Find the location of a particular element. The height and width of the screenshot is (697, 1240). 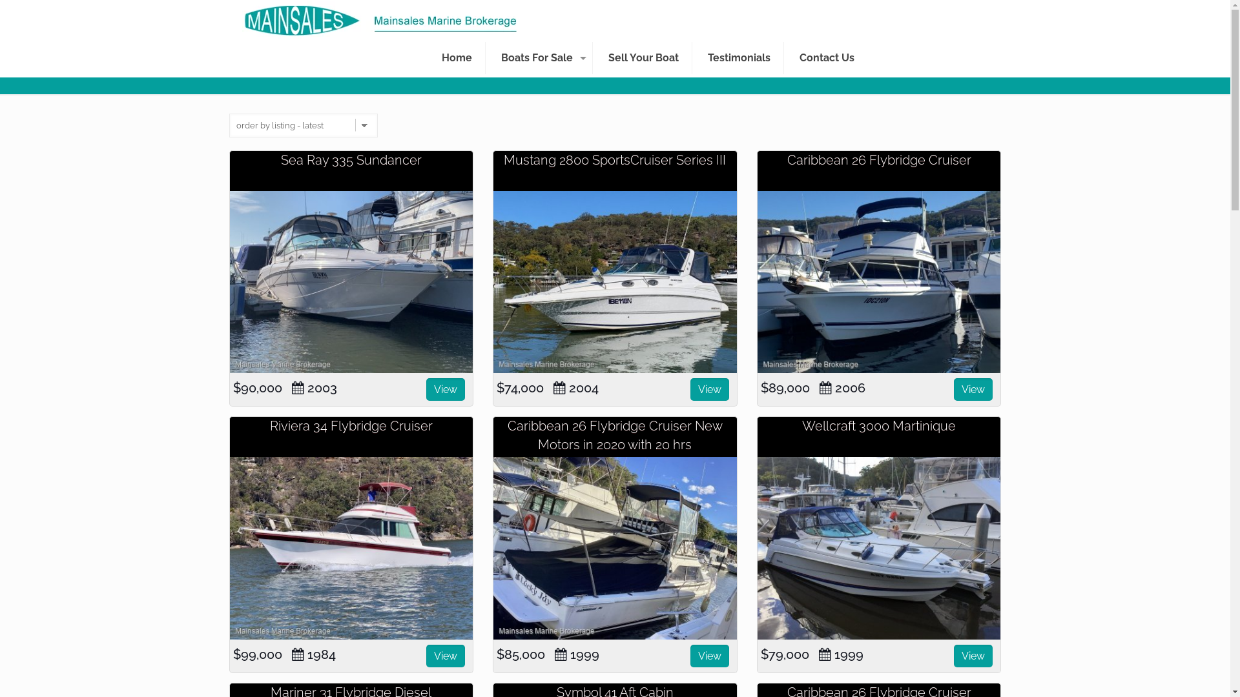

Riviera 34 Flybridge Cruiser is located at coordinates (351, 548).